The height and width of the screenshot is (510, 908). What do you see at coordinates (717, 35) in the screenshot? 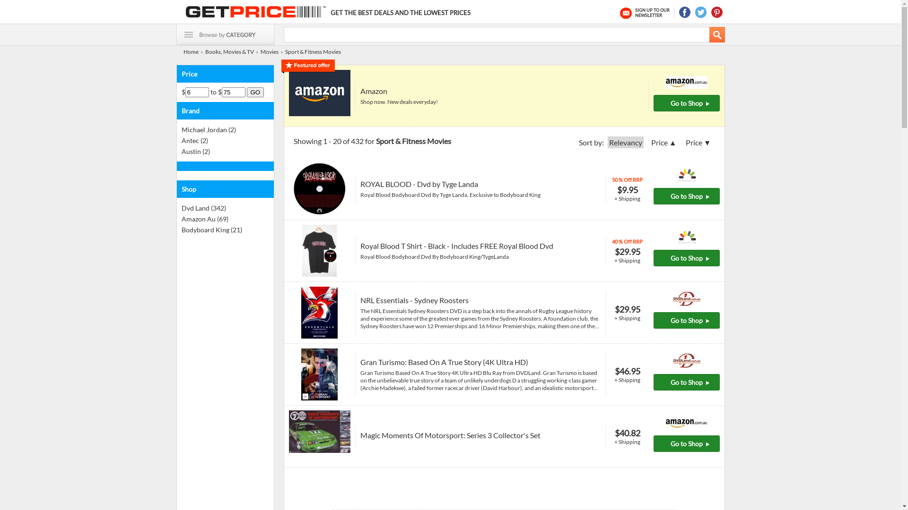
I see `Search` at bounding box center [717, 35].